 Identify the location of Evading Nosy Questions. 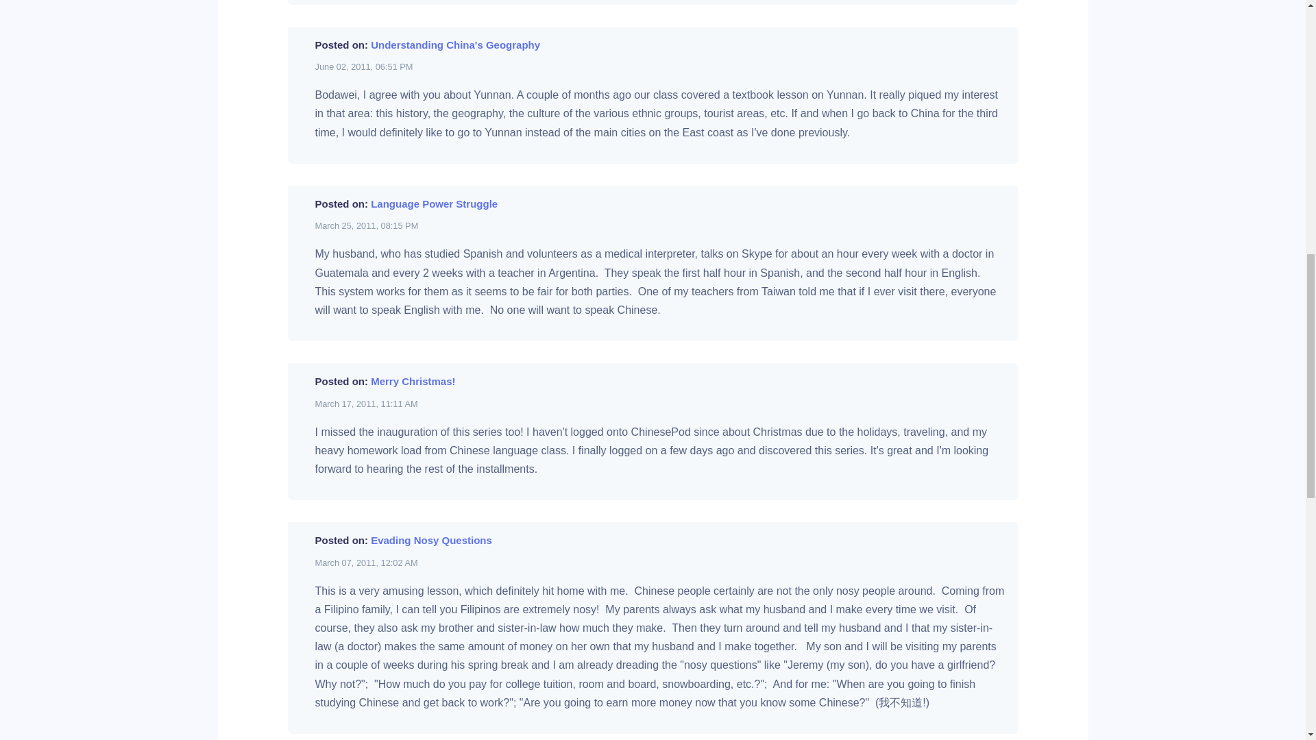
(432, 540).